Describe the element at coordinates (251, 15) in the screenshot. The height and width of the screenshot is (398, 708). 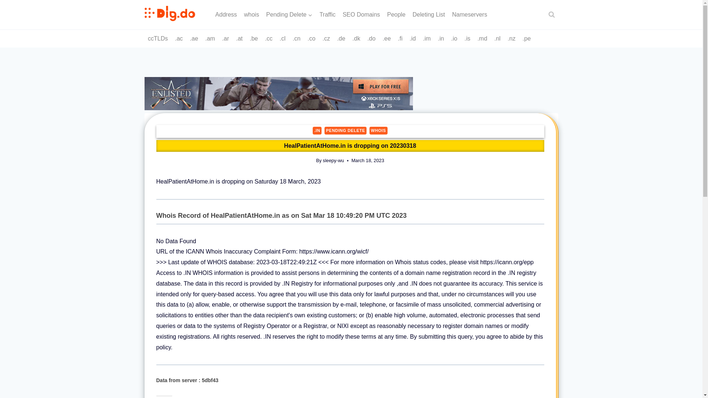
I see `whois` at that location.